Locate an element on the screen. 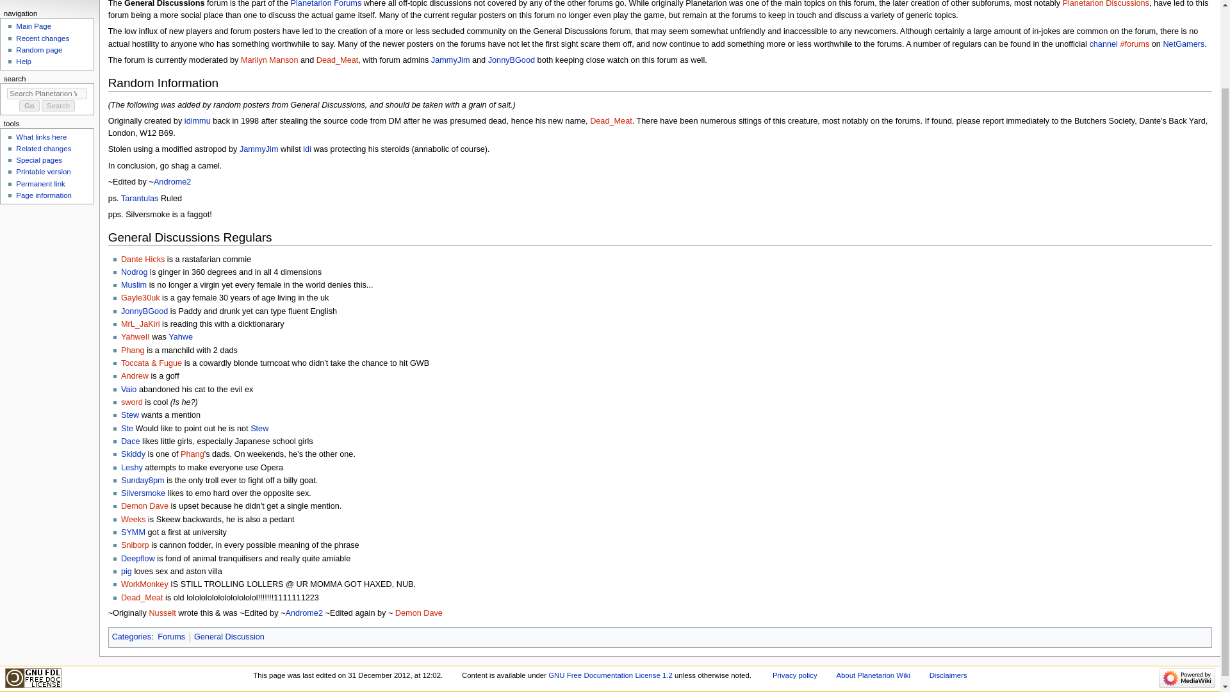 The image size is (1230, 692). YahweII is located at coordinates (135, 337).